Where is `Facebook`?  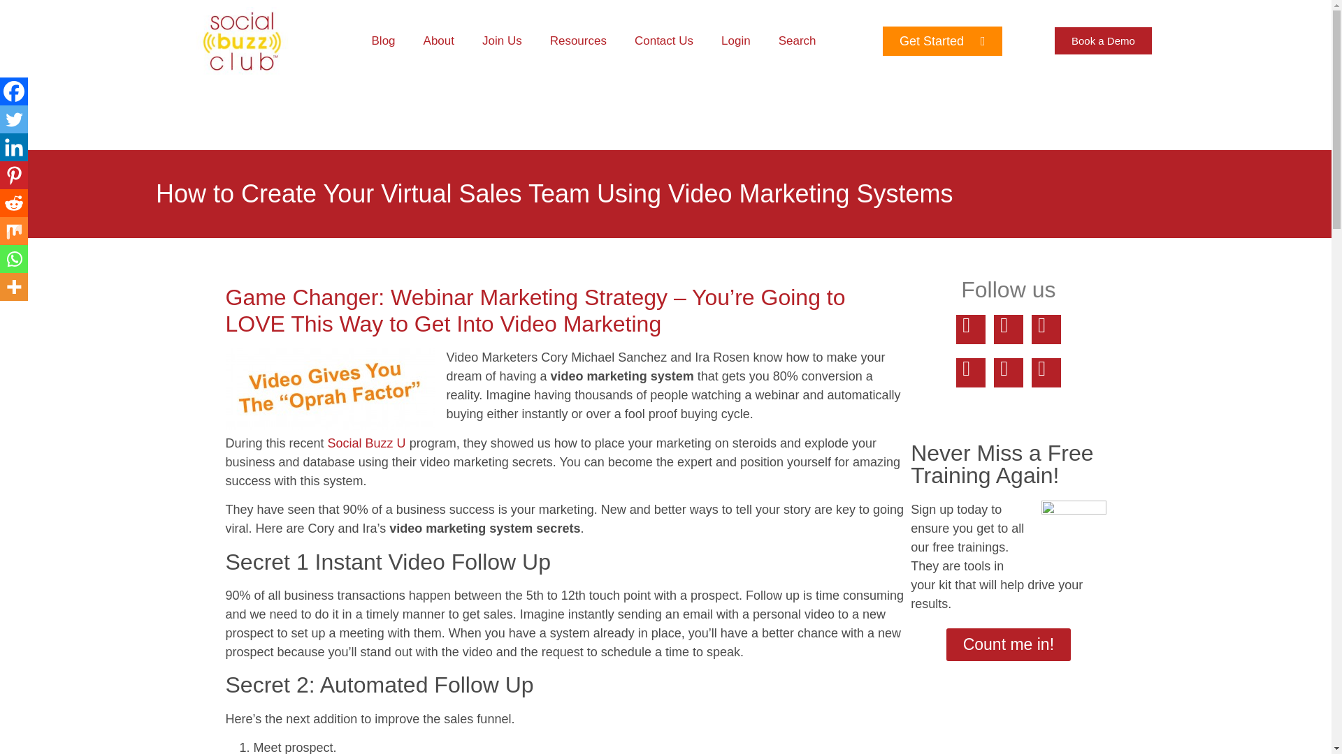 Facebook is located at coordinates (14, 91).